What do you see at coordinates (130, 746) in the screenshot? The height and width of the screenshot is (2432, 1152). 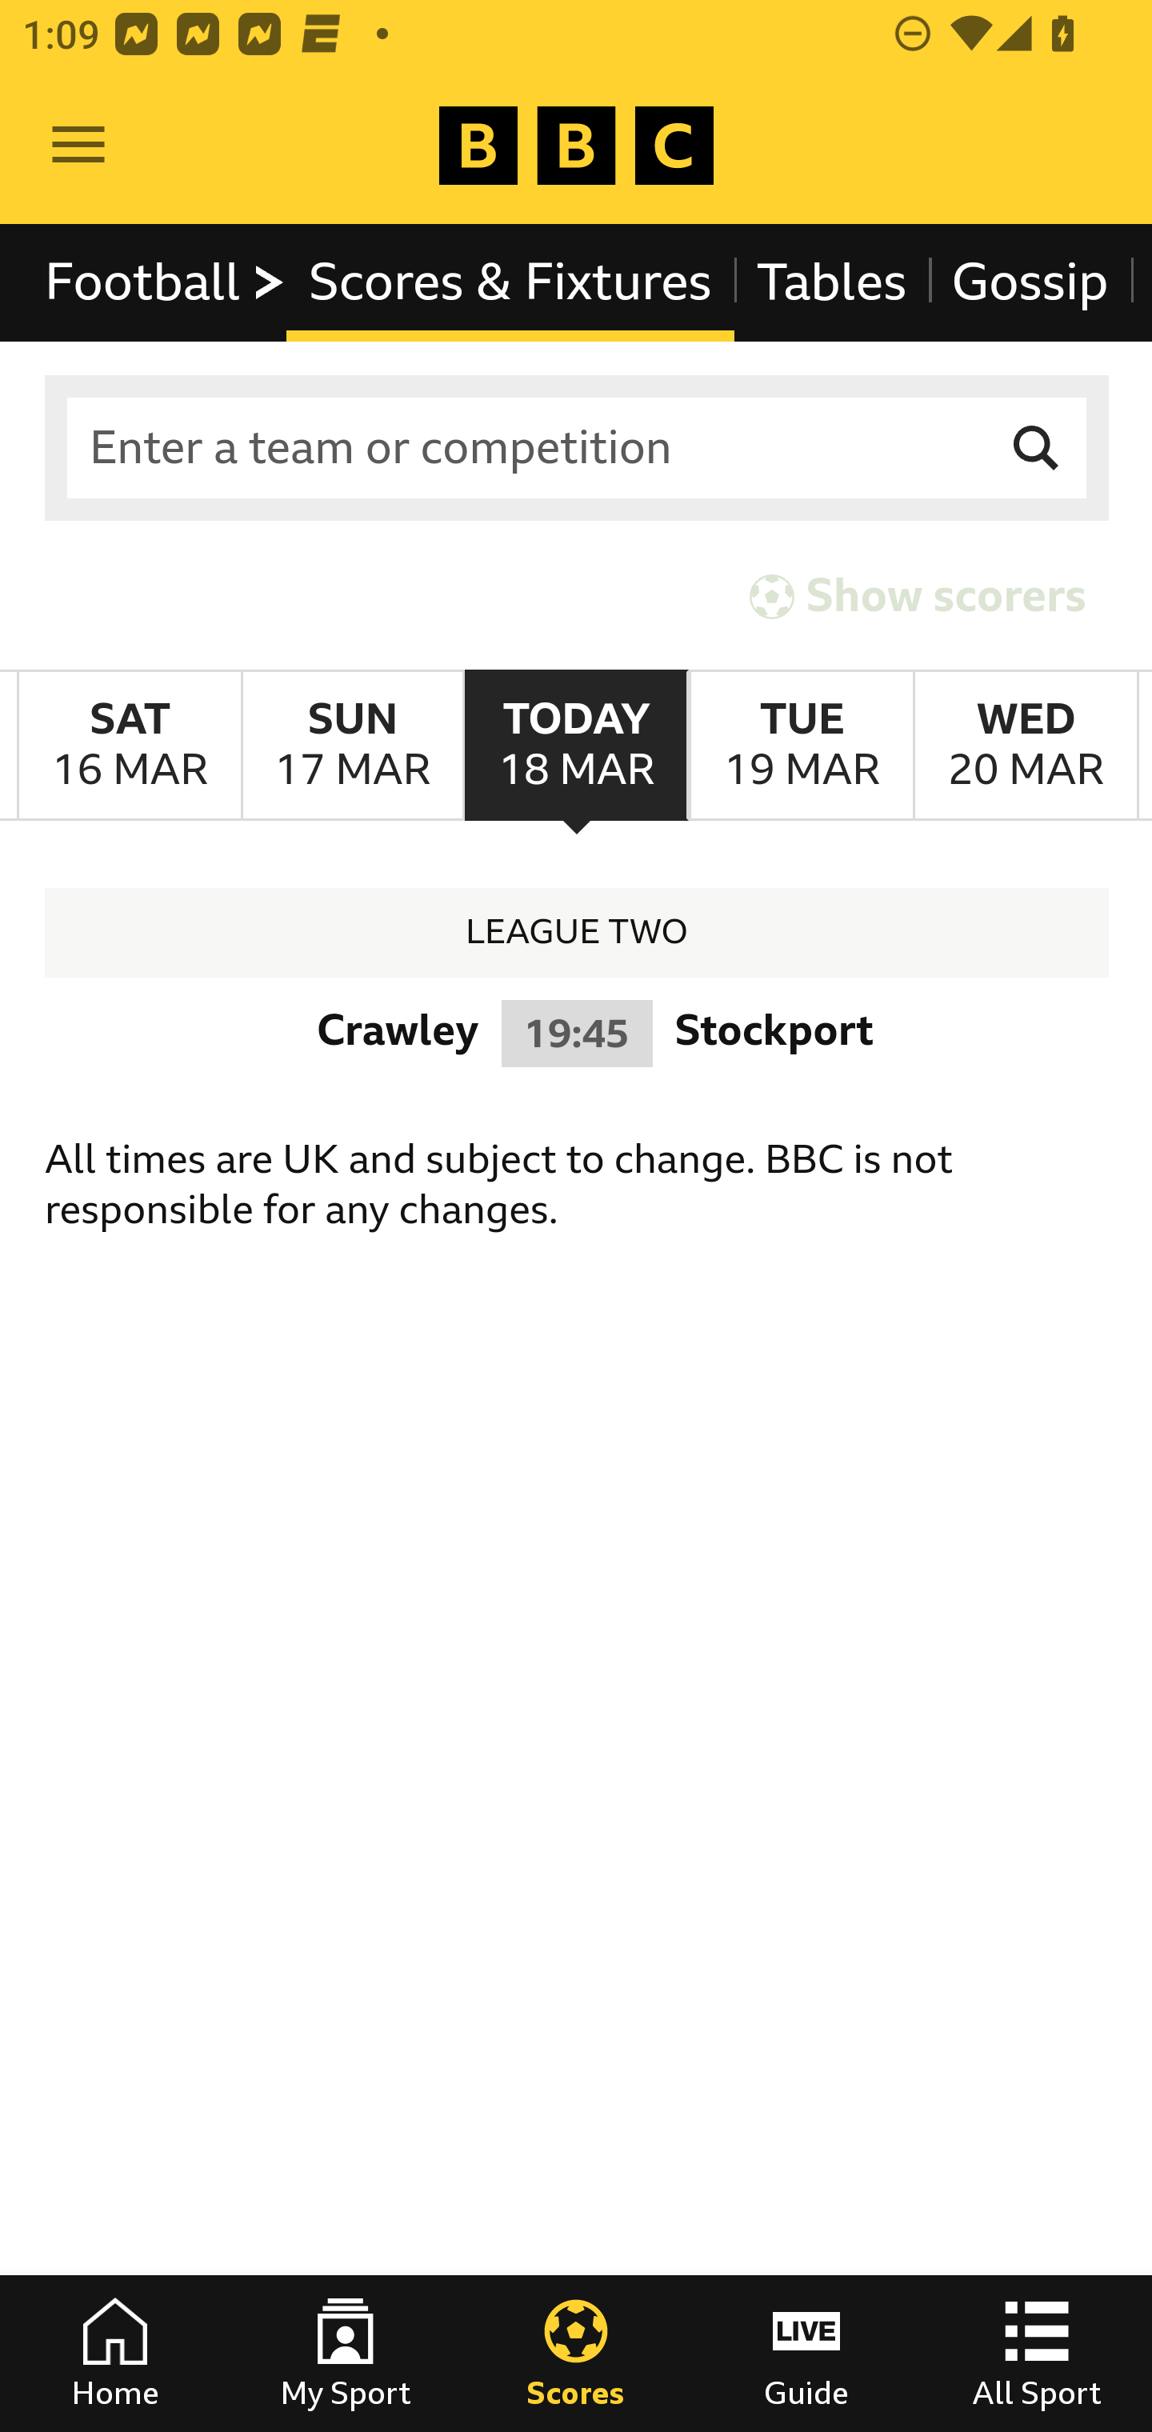 I see `SaturdayMarch 16th Saturday March 16th` at bounding box center [130, 746].